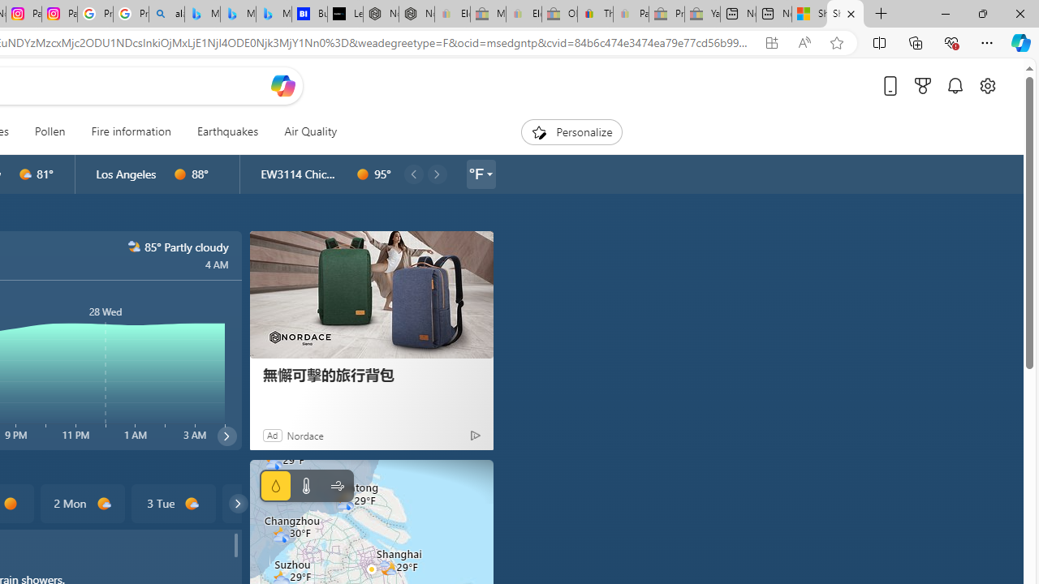 The image size is (1039, 584). I want to click on Shanghai, China hourly forecast | Microsoft Weather, so click(846, 15).